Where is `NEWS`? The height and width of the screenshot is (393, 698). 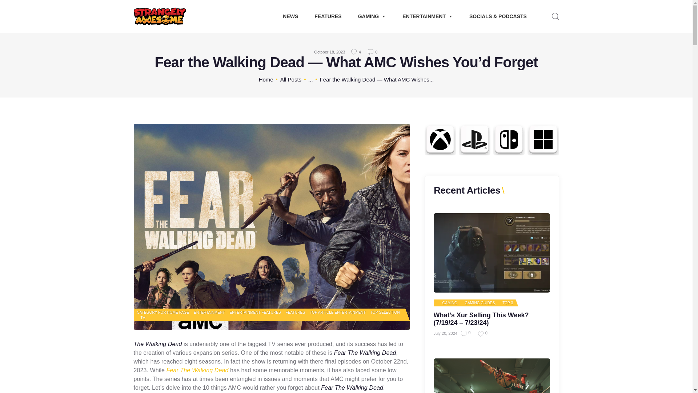
NEWS is located at coordinates (290, 16).